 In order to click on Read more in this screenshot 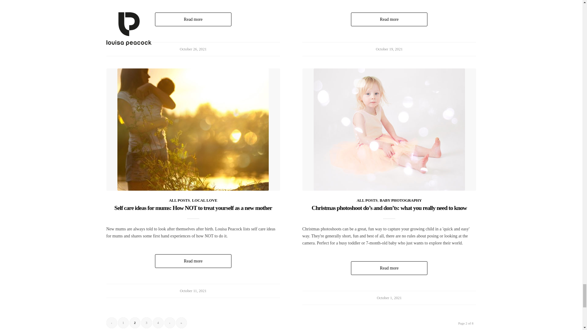, I will do `click(389, 20)`.